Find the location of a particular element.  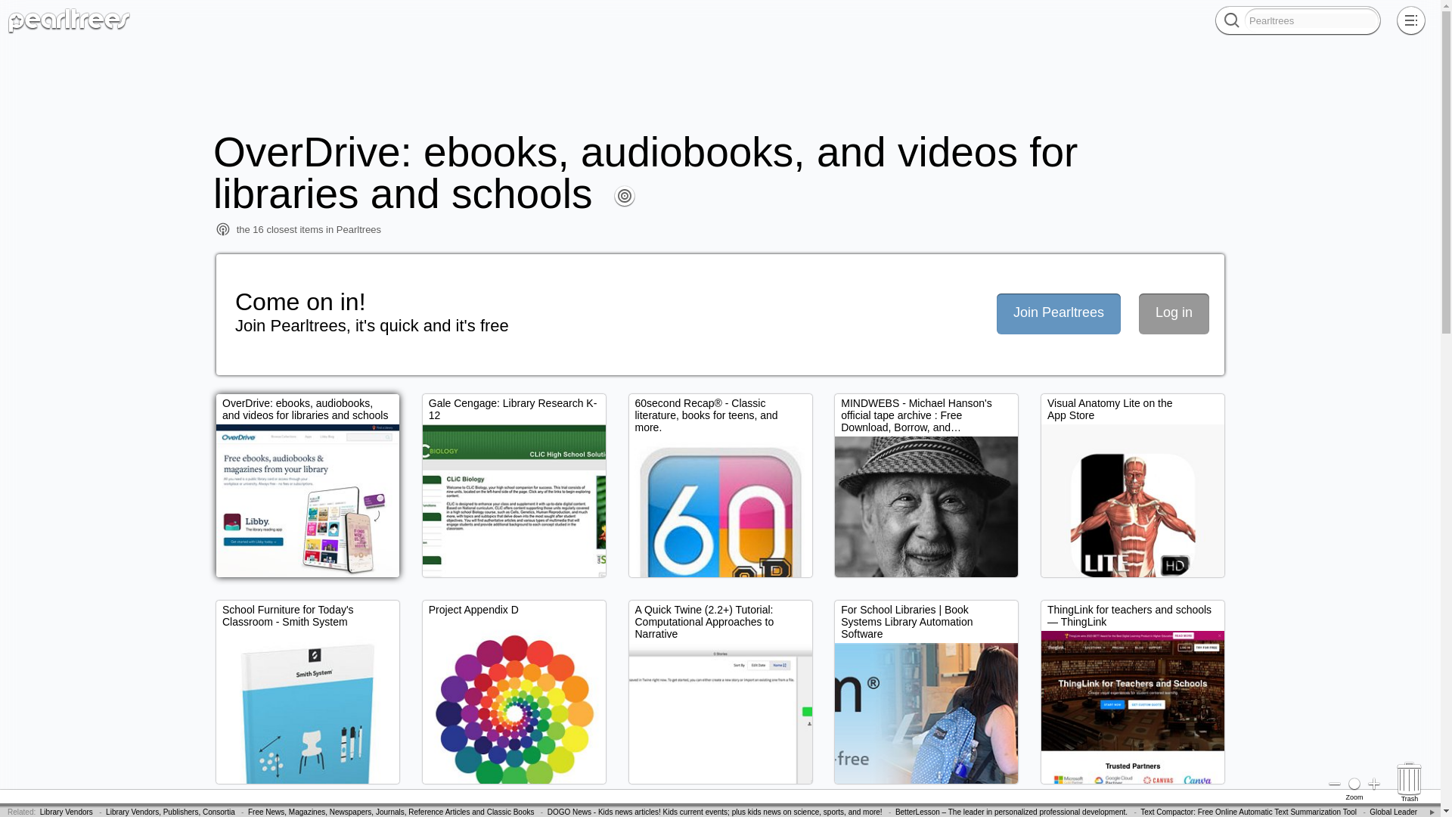

Library Vendors, Publishers, Consortia is located at coordinates (171, 812).